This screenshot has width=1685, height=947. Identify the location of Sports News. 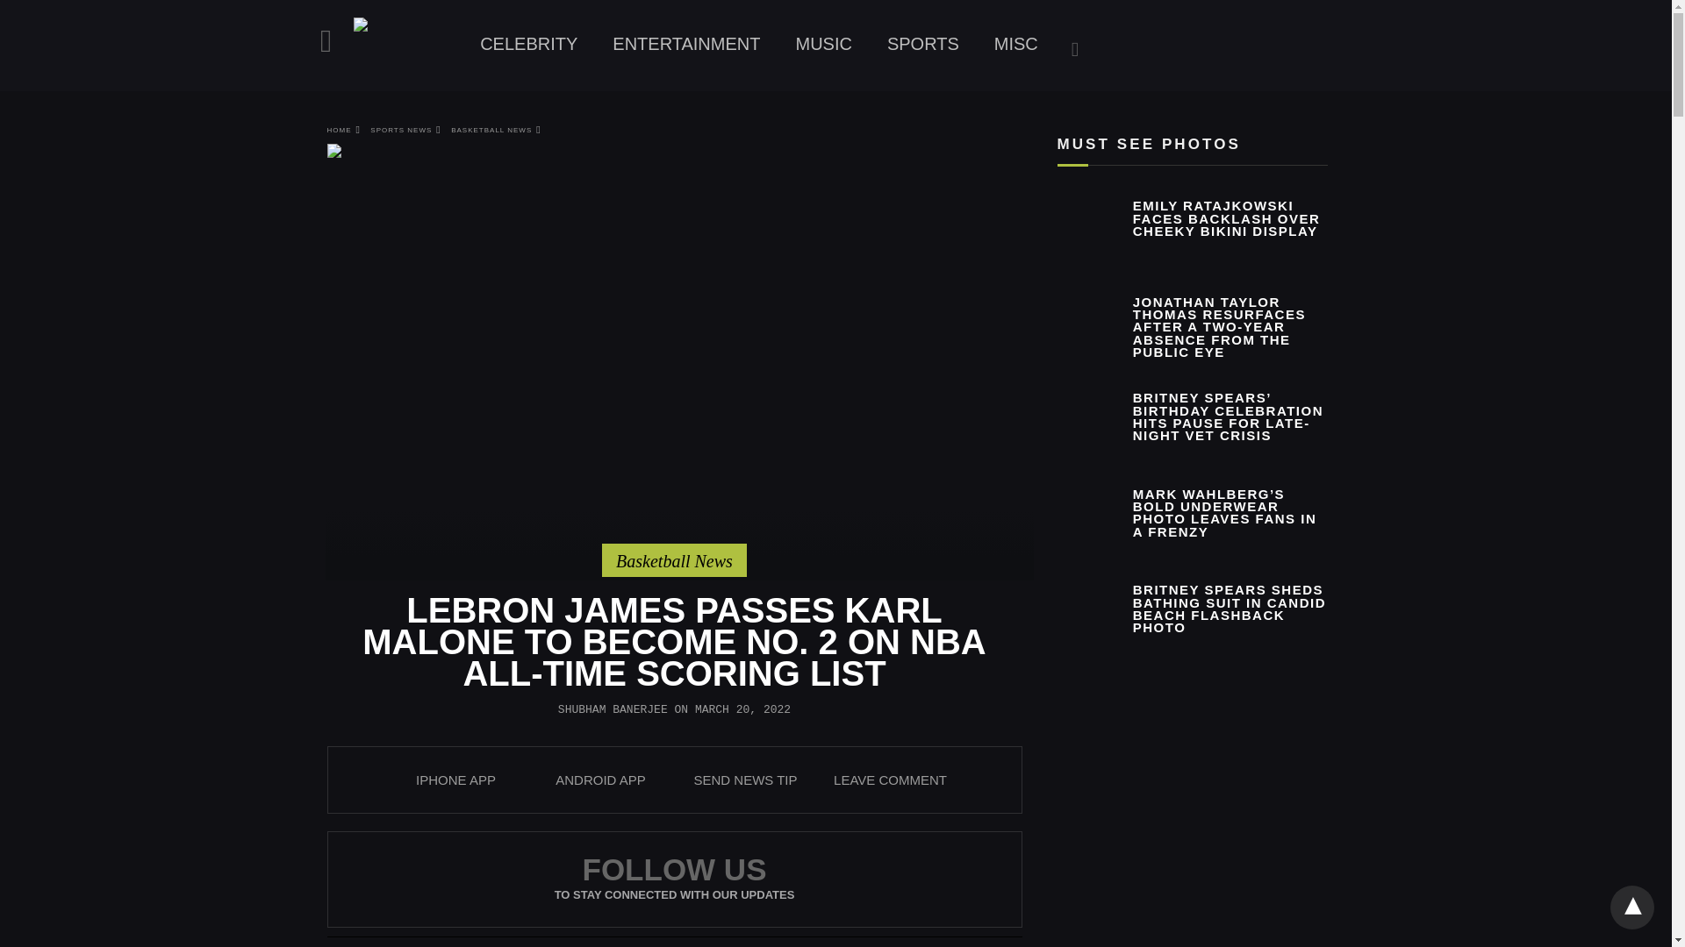
(923, 44).